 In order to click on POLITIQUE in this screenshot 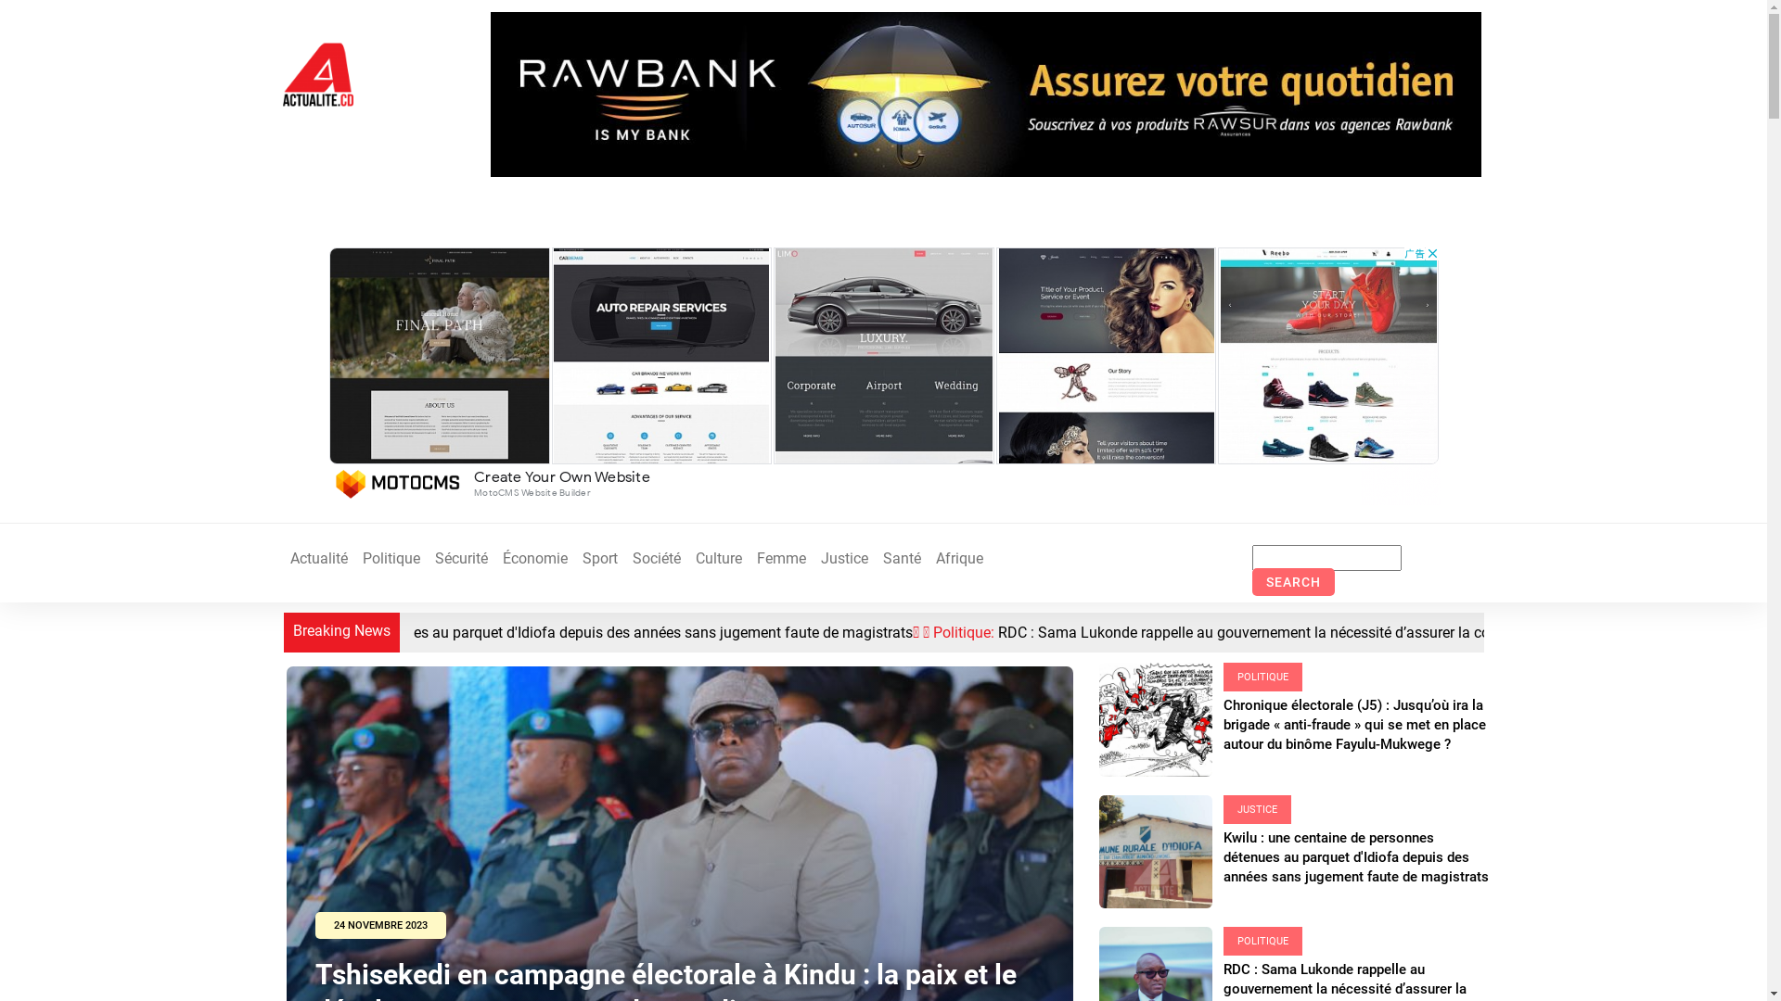, I will do `click(1263, 677)`.